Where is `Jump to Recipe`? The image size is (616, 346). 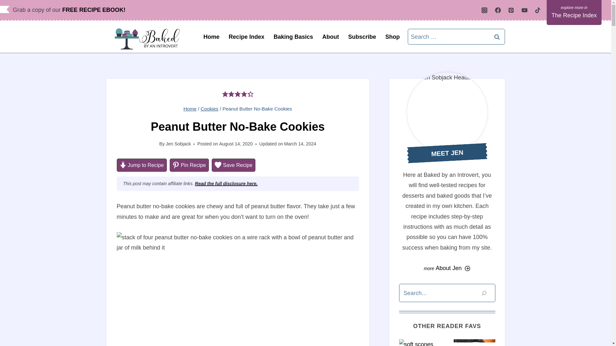
Jump to Recipe is located at coordinates (142, 165).